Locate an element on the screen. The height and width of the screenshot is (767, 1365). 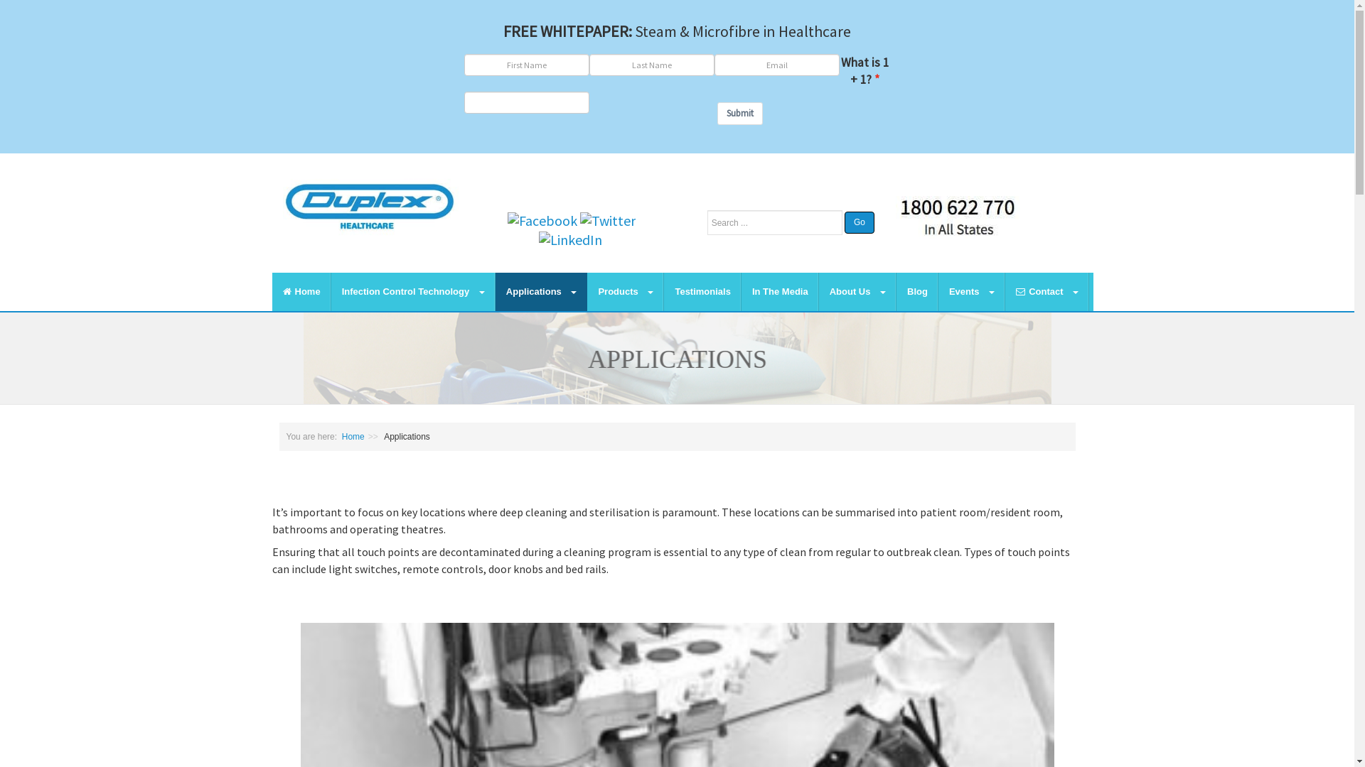
About Us is located at coordinates (857, 292).